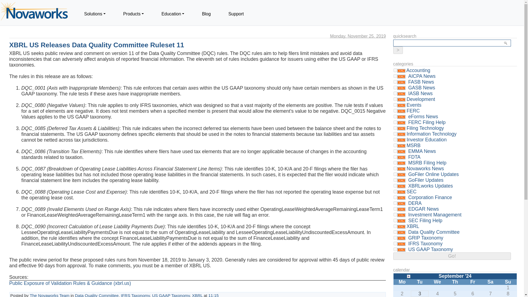  Describe the element at coordinates (236, 14) in the screenshot. I see `Support` at that location.